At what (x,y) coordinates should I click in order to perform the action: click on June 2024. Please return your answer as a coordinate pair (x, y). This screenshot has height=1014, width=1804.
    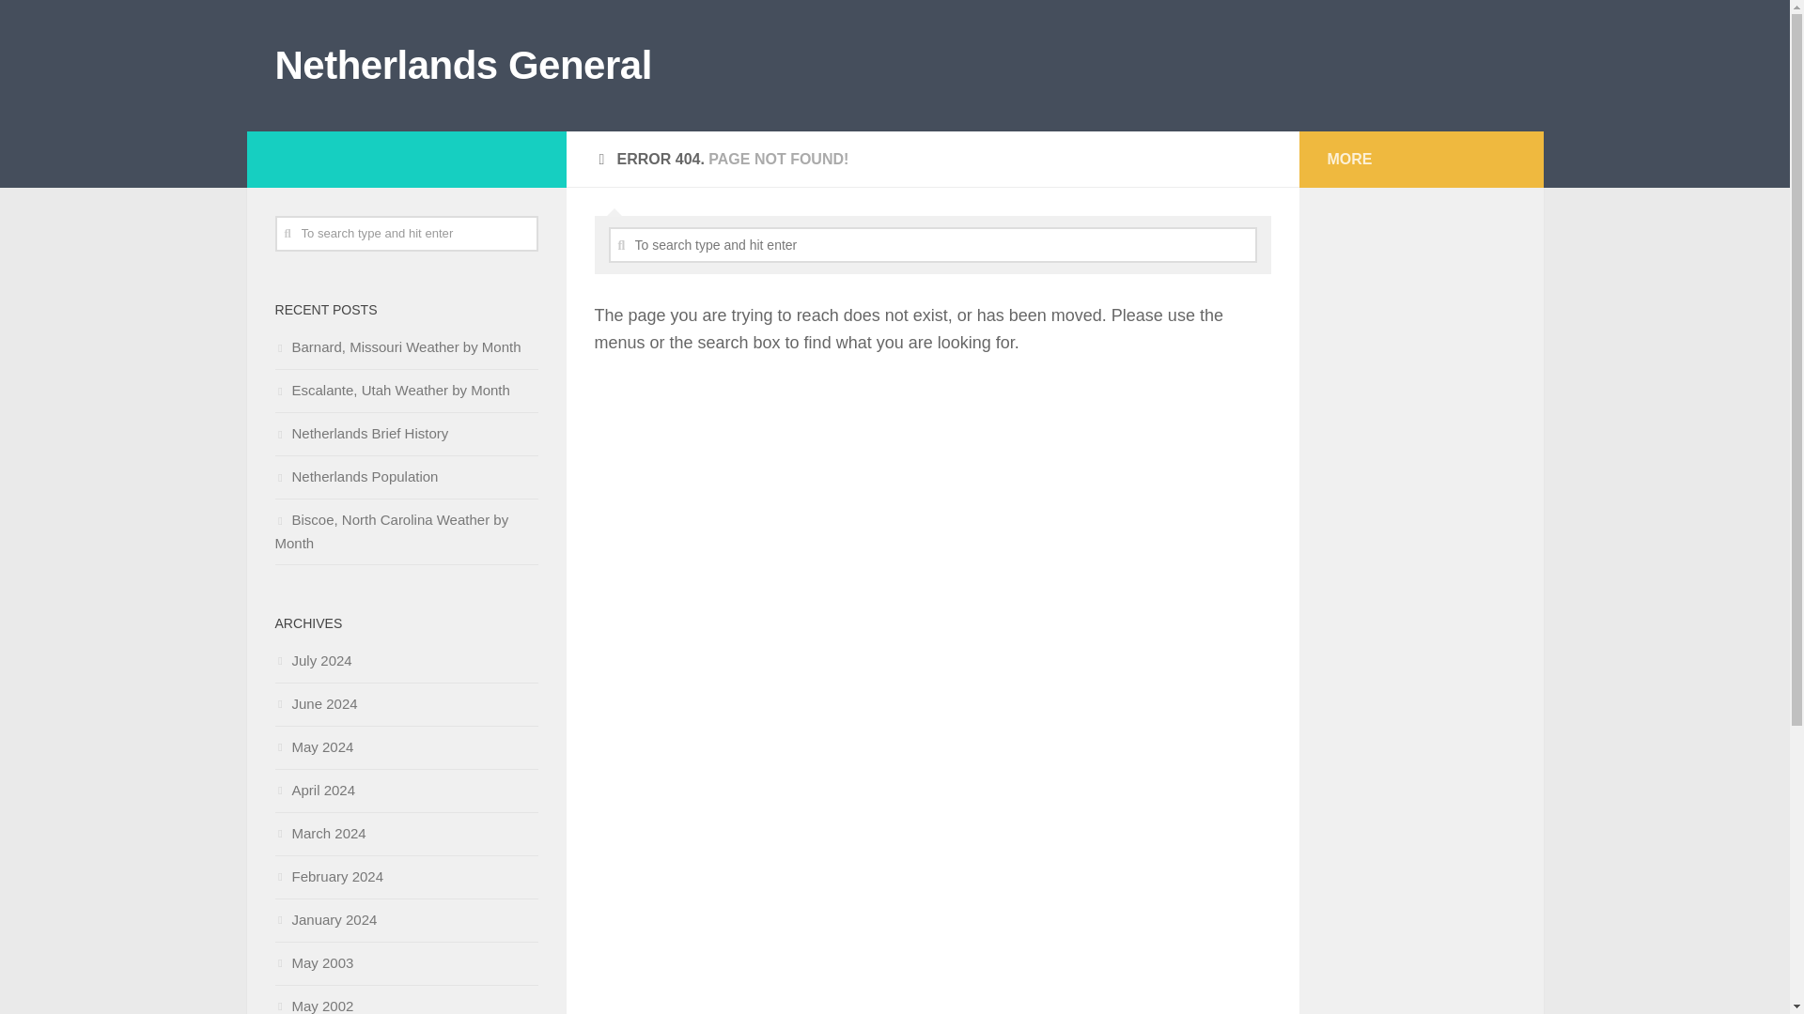
    Looking at the image, I should click on (316, 703).